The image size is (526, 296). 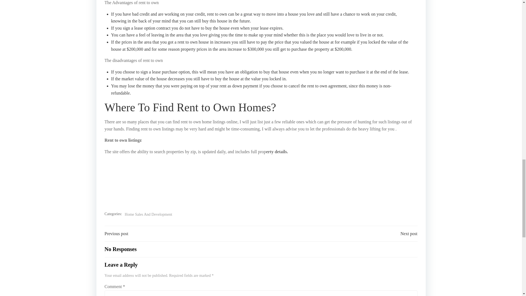 What do you see at coordinates (409, 234) in the screenshot?
I see `Next post` at bounding box center [409, 234].